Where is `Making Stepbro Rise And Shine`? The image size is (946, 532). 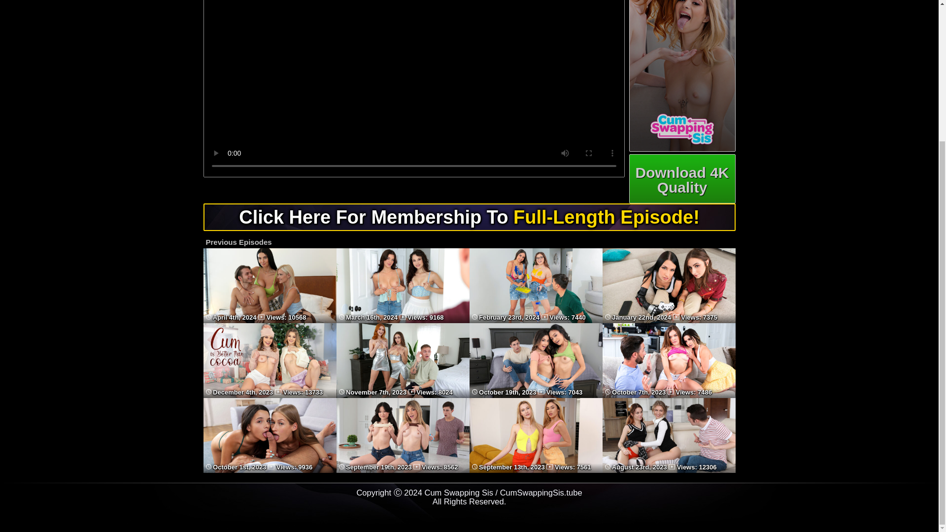 Making Stepbro Rise And Shine is located at coordinates (269, 320).